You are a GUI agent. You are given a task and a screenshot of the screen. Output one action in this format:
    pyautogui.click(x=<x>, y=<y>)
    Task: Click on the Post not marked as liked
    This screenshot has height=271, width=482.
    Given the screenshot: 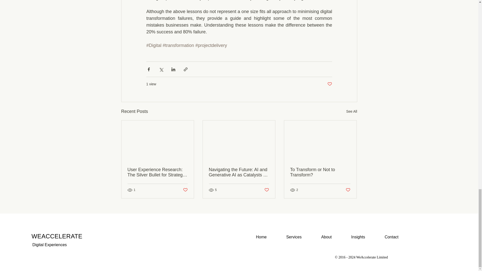 What is the action you would take?
    pyautogui.click(x=267, y=190)
    